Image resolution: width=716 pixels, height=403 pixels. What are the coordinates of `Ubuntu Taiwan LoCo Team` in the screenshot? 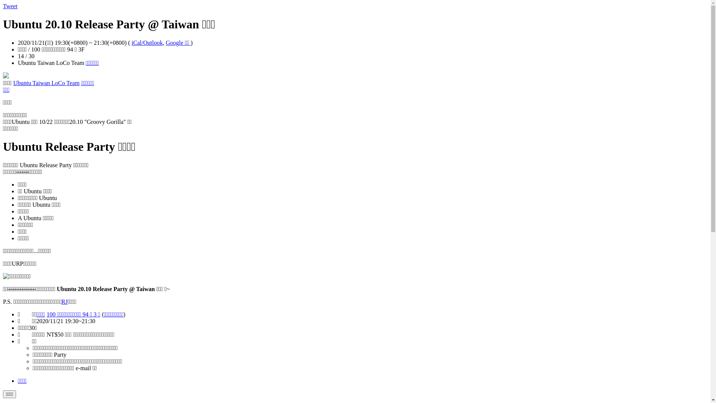 It's located at (46, 83).